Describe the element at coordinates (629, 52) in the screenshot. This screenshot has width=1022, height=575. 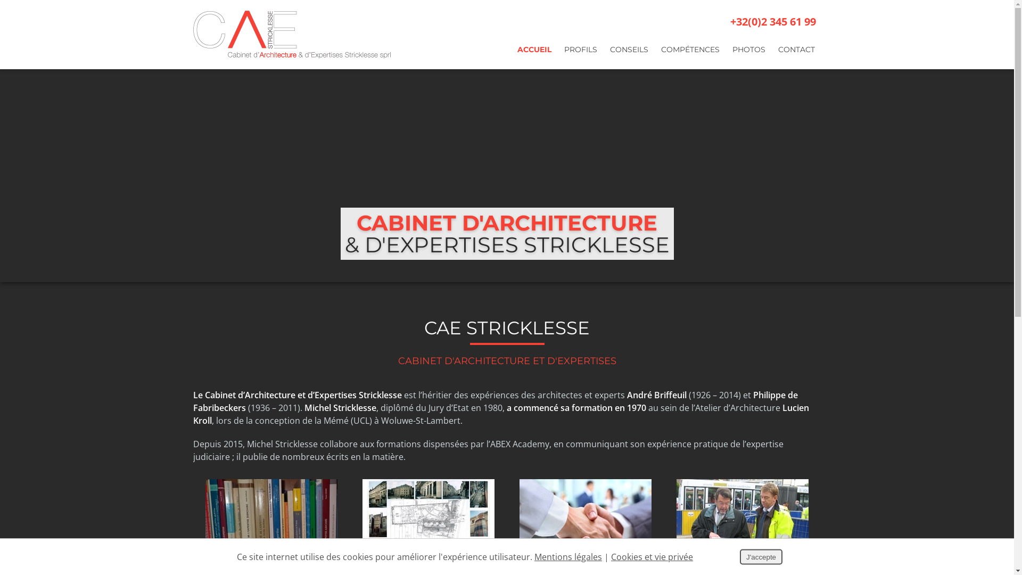
I see `CONSEILS` at that location.